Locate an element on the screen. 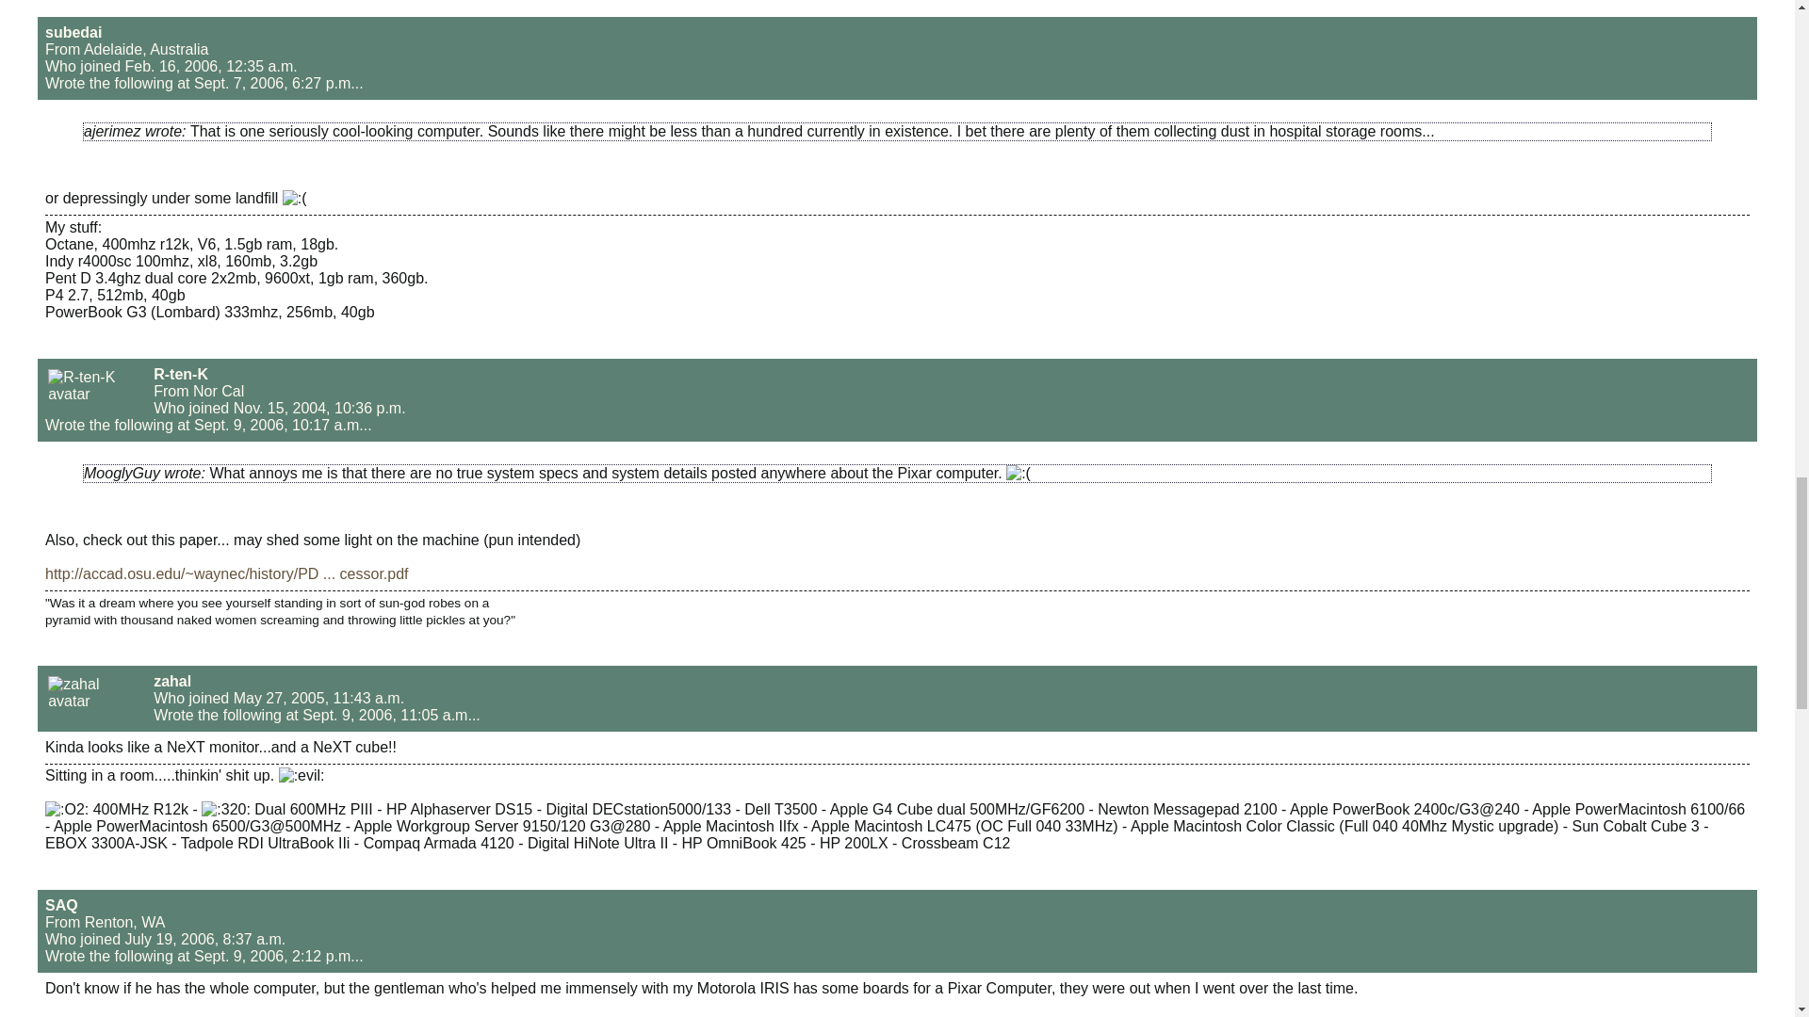  subedai is located at coordinates (73, 32).